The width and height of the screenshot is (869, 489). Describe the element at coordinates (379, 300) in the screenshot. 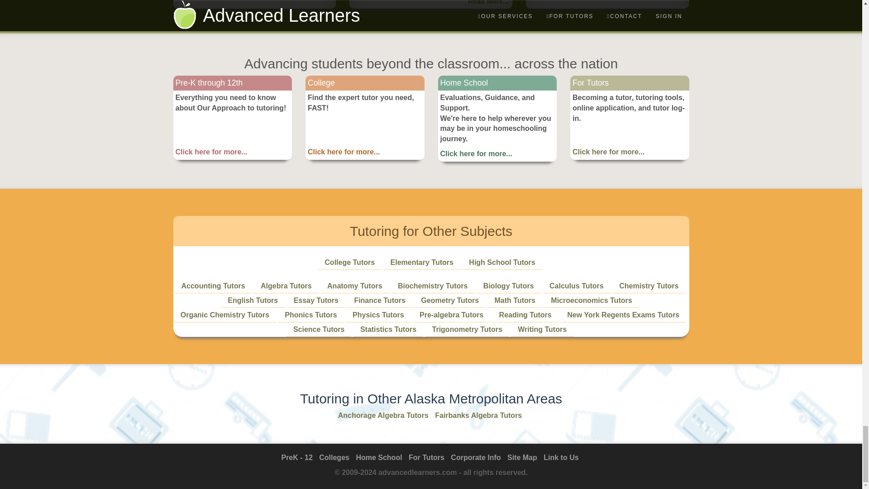

I see `Finance Tutors` at that location.